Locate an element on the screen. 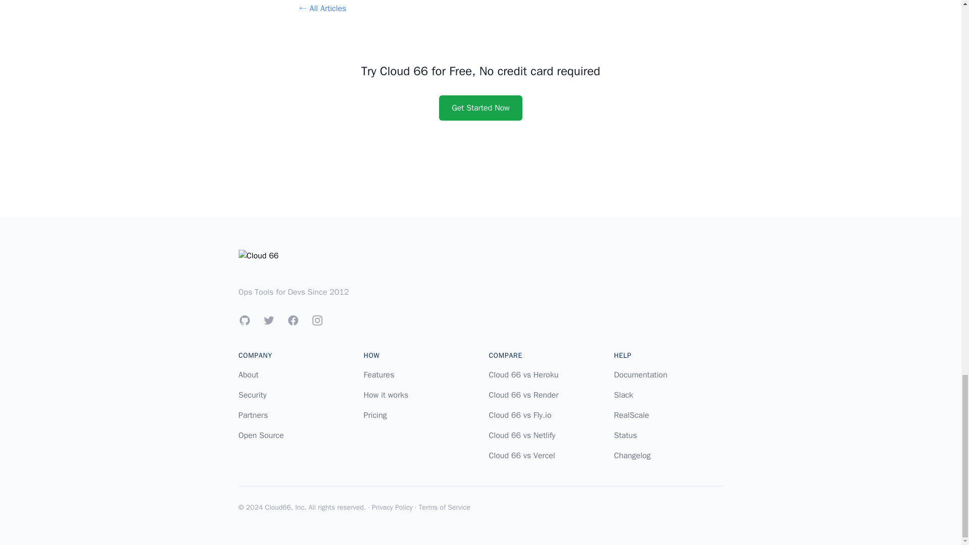  Pricing is located at coordinates (375, 415).